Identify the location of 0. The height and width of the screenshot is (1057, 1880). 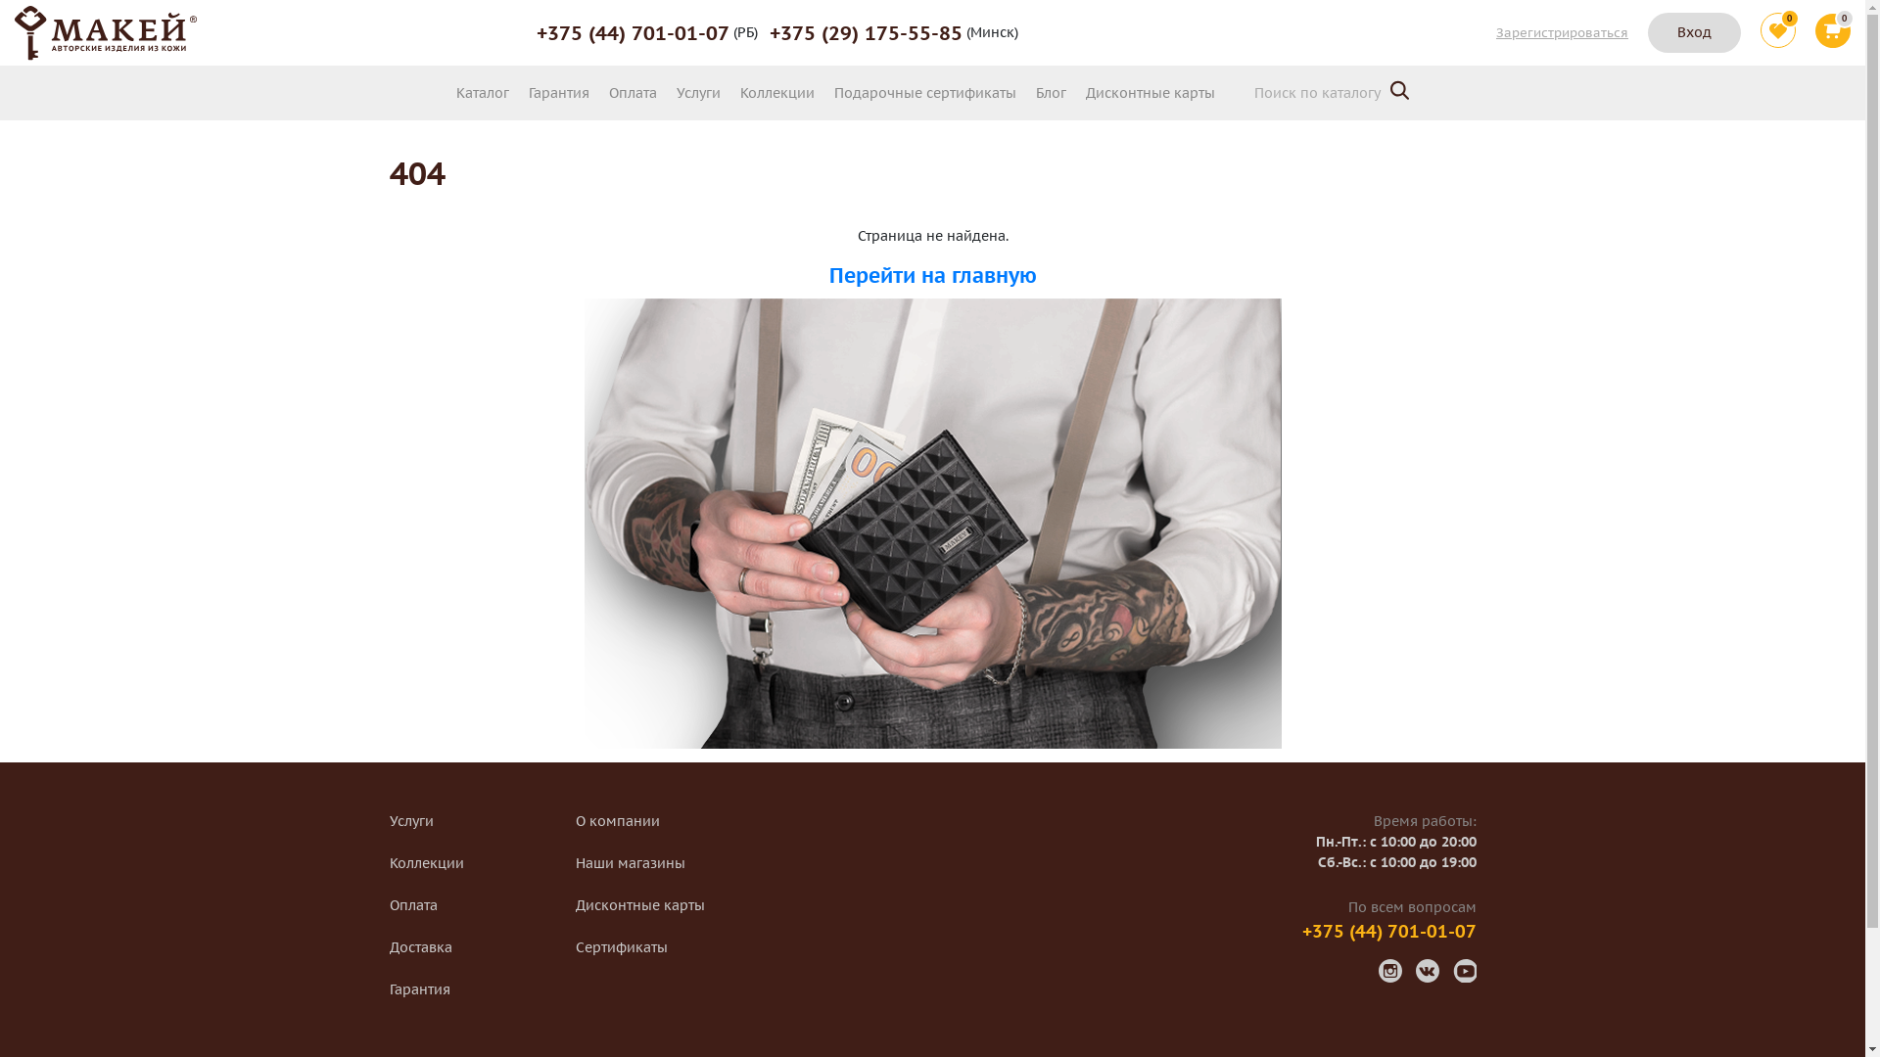
(1778, 32).